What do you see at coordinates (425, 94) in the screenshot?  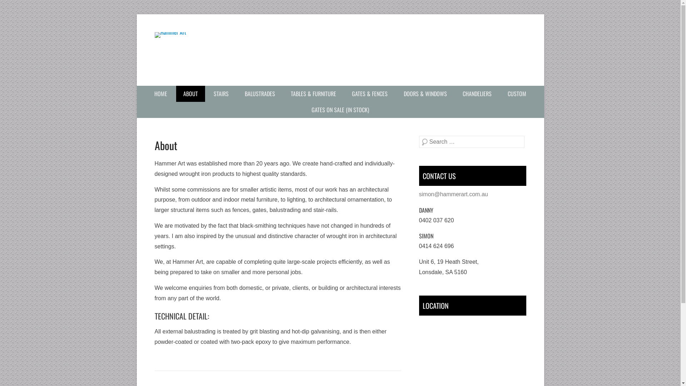 I see `DOORS & WINDOWS` at bounding box center [425, 94].